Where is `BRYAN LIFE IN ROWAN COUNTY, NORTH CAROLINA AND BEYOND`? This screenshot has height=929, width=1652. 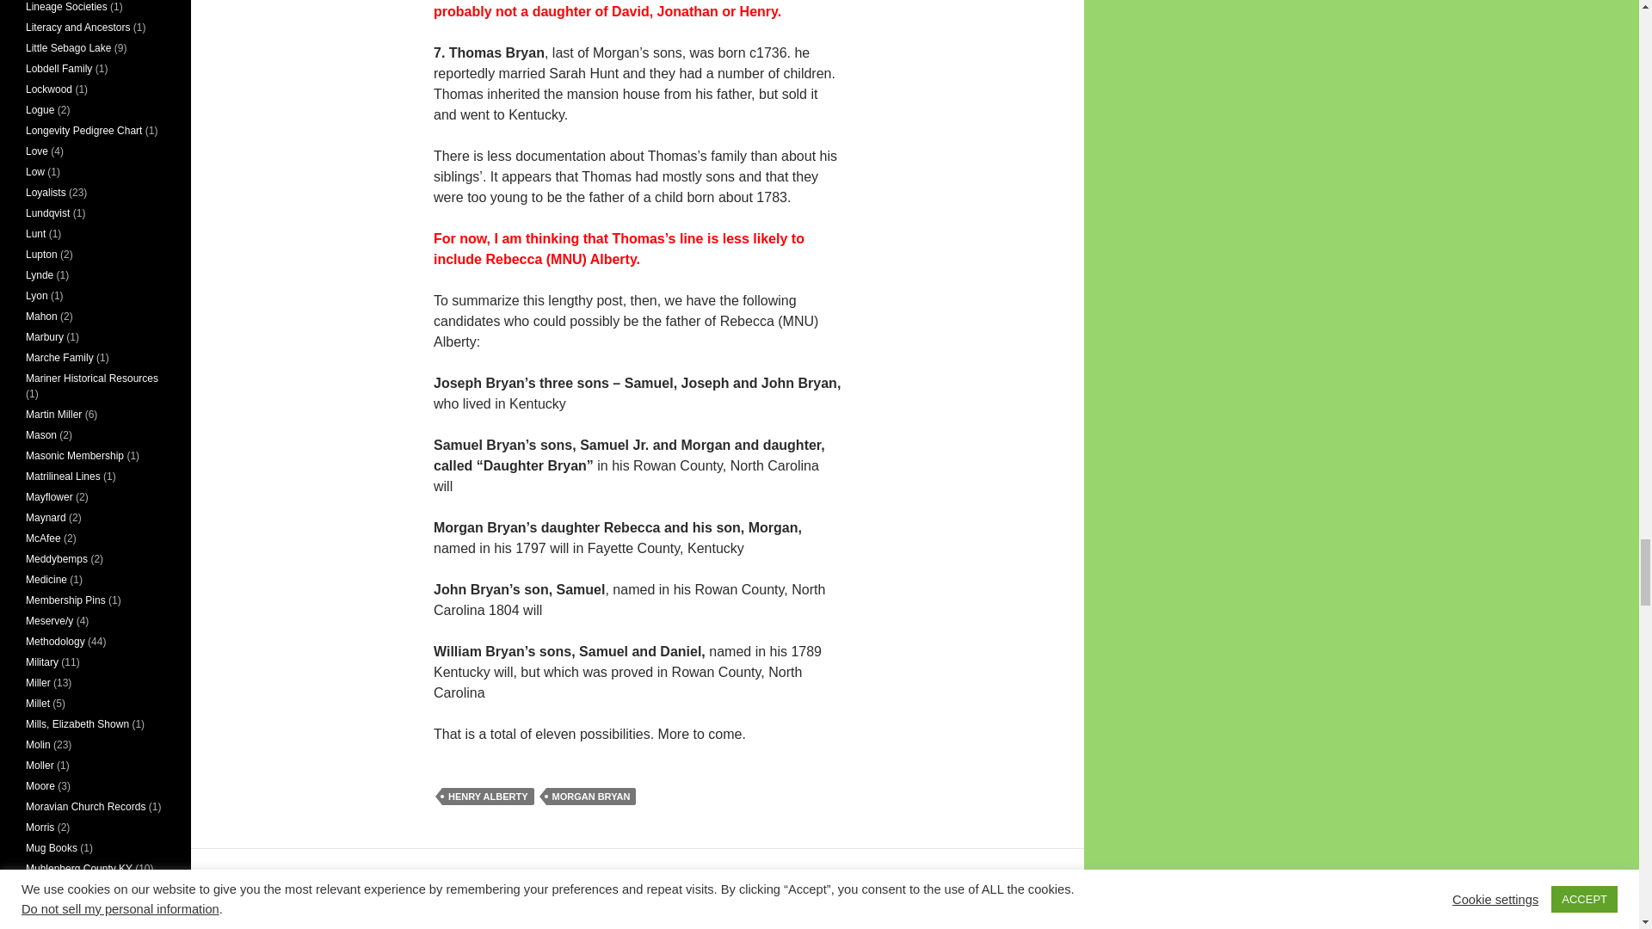
BRYAN LIFE IN ROWAN COUNTY, NORTH CAROLINA AND BEYOND is located at coordinates (625, 920).